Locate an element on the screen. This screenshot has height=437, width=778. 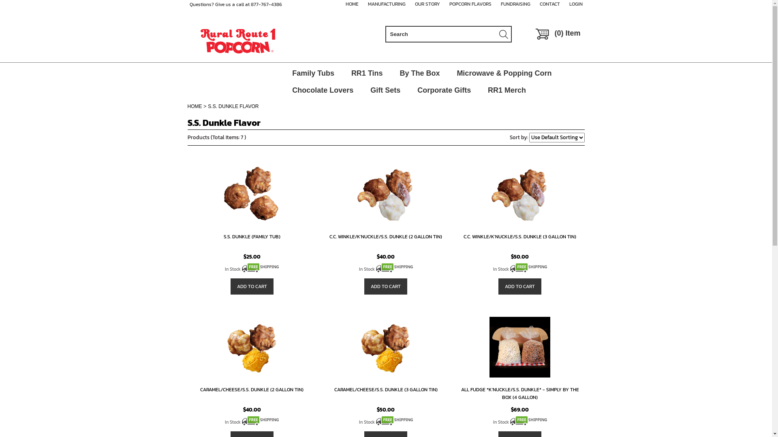
C.C. WINKLE/K'NUCKLE/S.S. DUNKLE (2 GALLON TIN) is located at coordinates (386, 237).